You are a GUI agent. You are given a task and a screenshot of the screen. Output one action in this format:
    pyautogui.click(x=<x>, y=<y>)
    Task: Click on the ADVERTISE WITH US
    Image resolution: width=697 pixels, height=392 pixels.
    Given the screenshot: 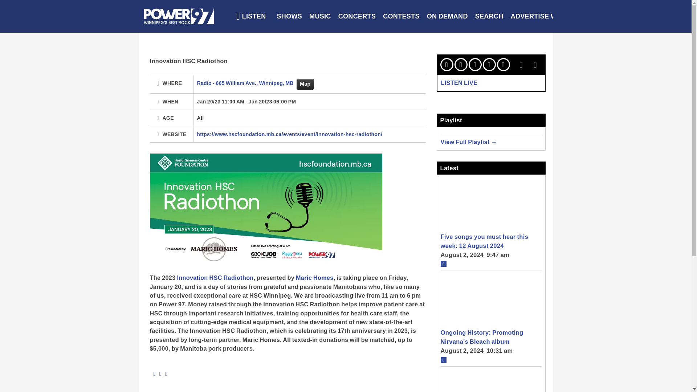 What is the action you would take?
    pyautogui.click(x=545, y=16)
    